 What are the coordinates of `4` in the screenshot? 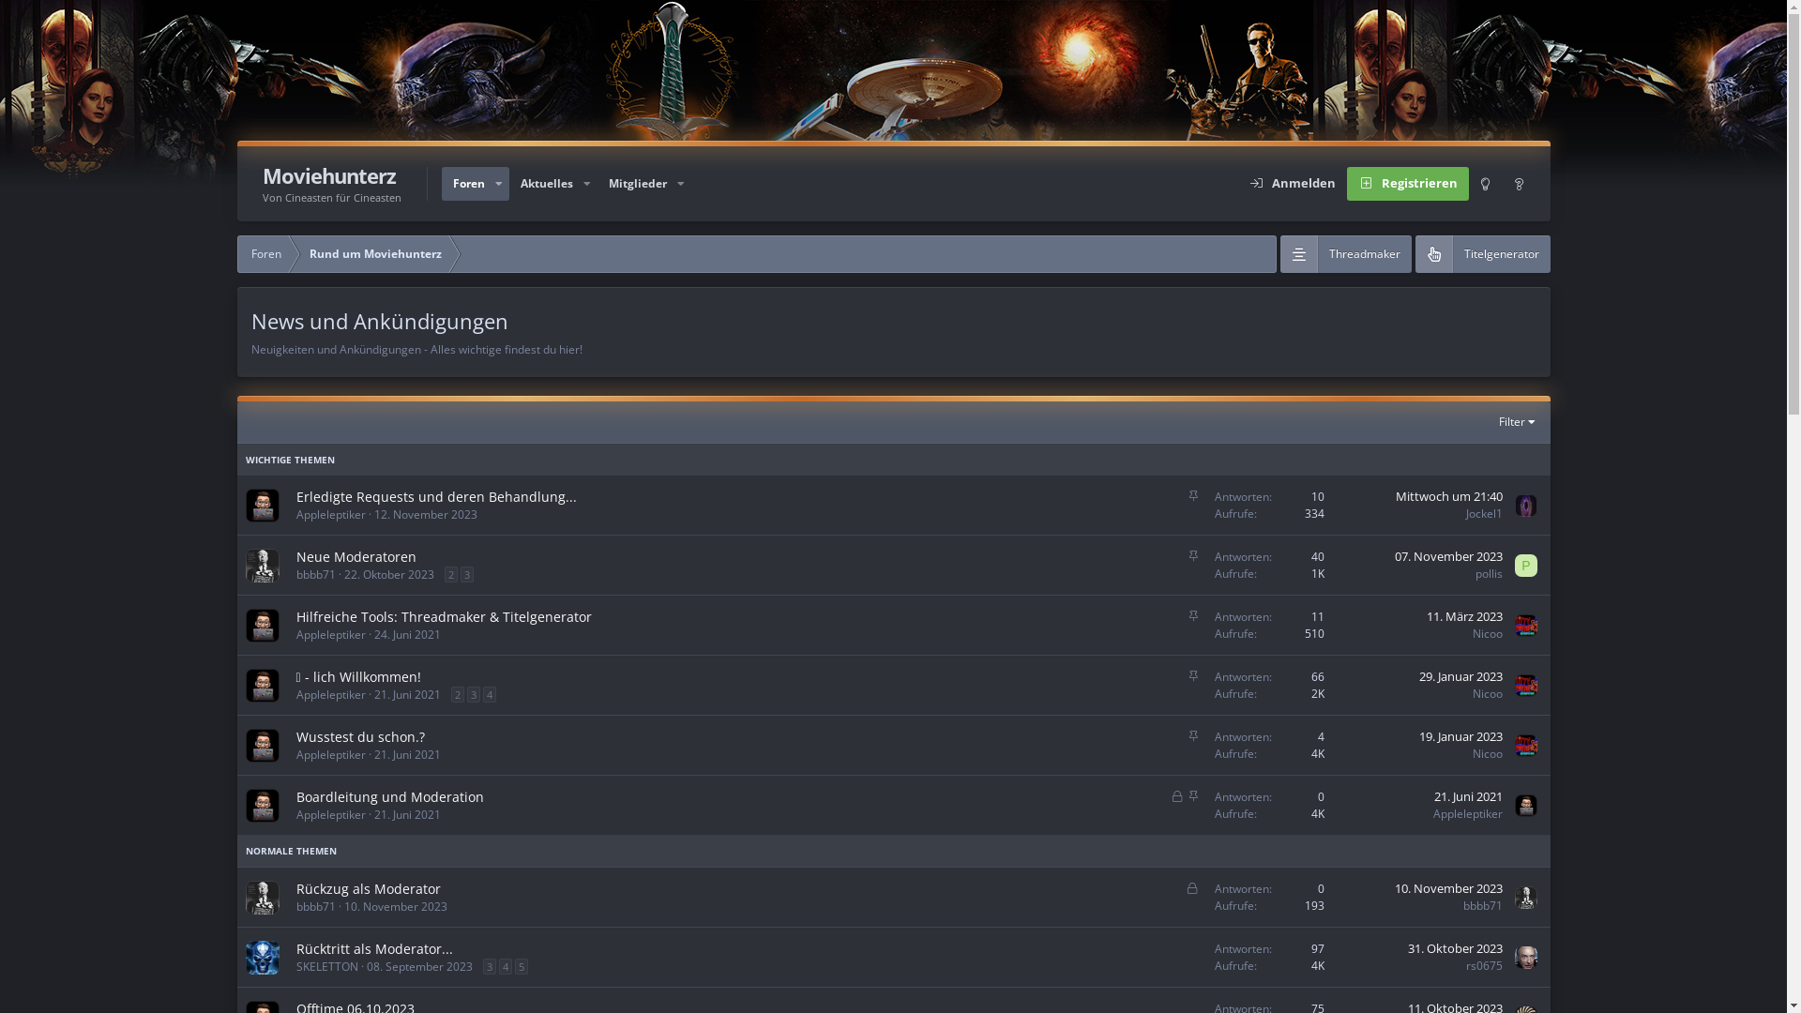 It's located at (489, 694).